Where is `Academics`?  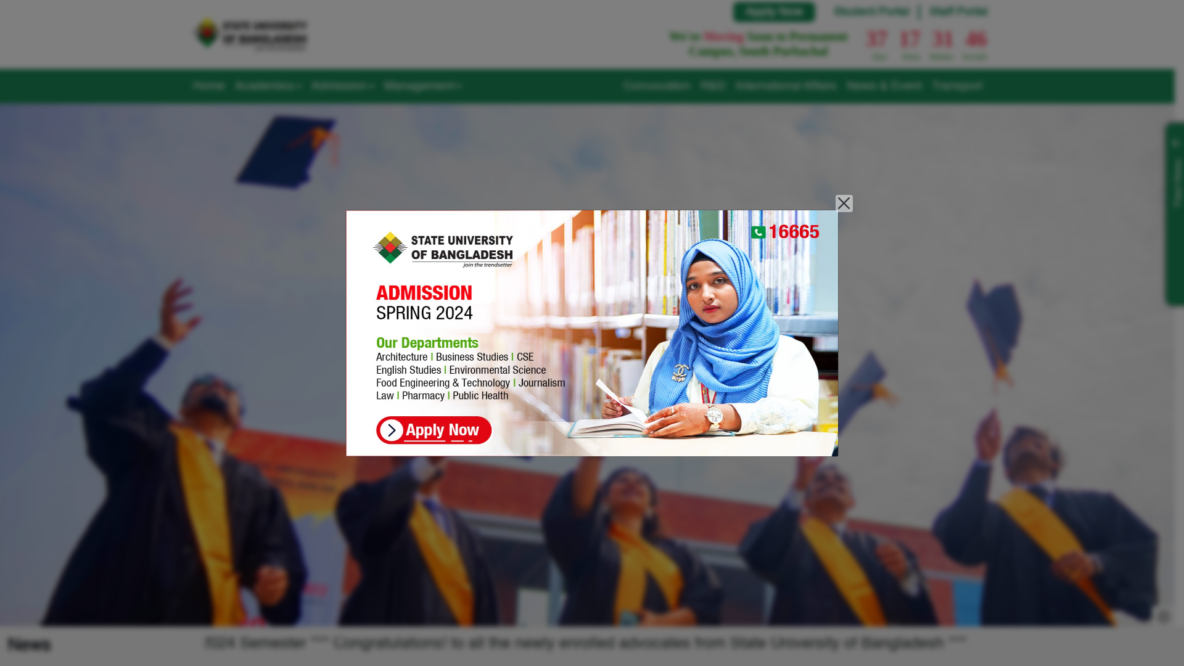 Academics is located at coordinates (268, 86).